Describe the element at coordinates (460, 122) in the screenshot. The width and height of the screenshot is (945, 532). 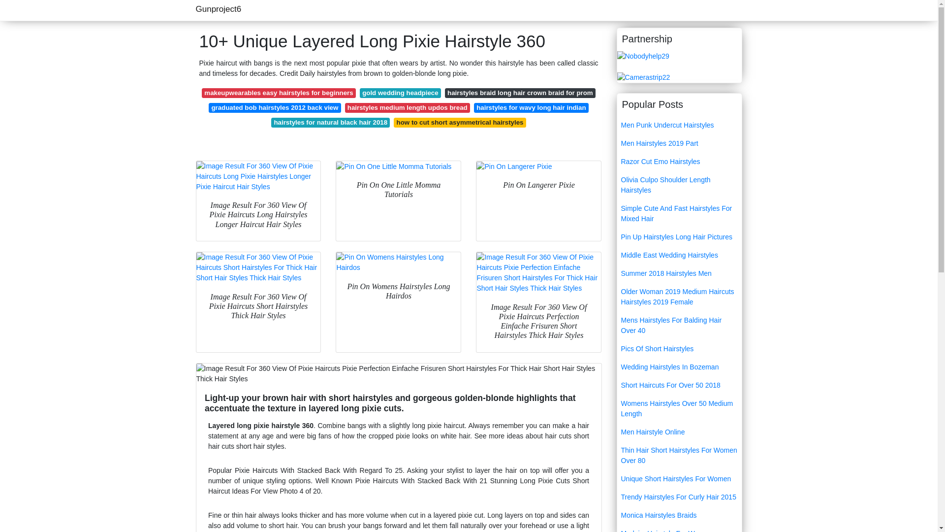
I see `how to cut short asymmetrical hairstyles` at that location.